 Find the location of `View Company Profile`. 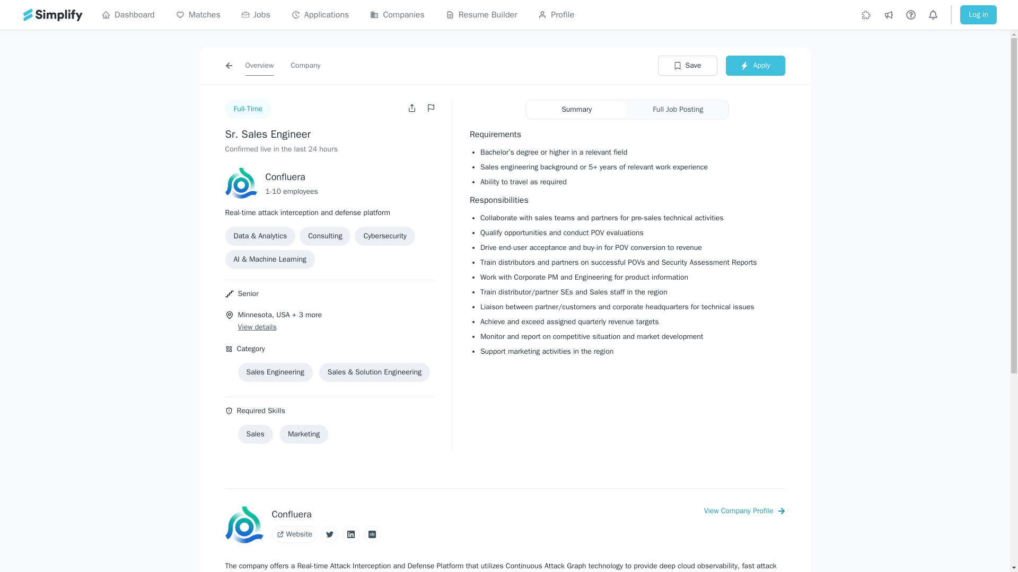

View Company Profile is located at coordinates (744, 511).